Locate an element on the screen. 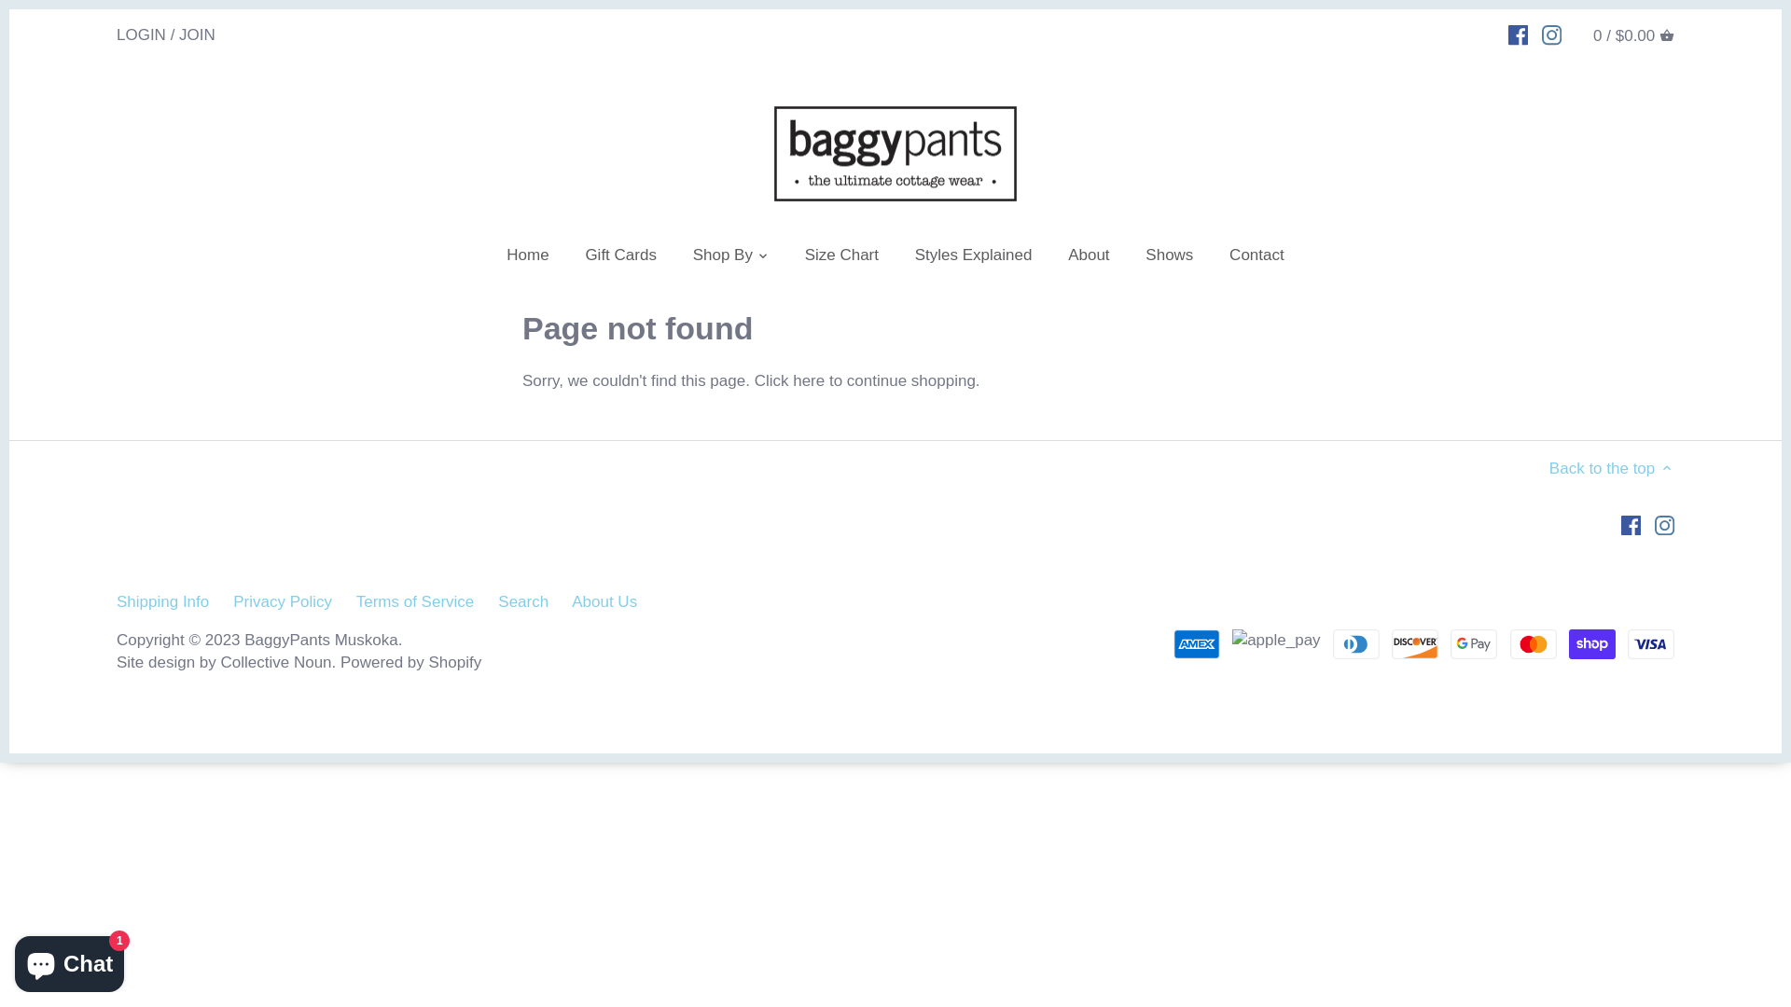  Terms of Service is located at coordinates (415, 602).